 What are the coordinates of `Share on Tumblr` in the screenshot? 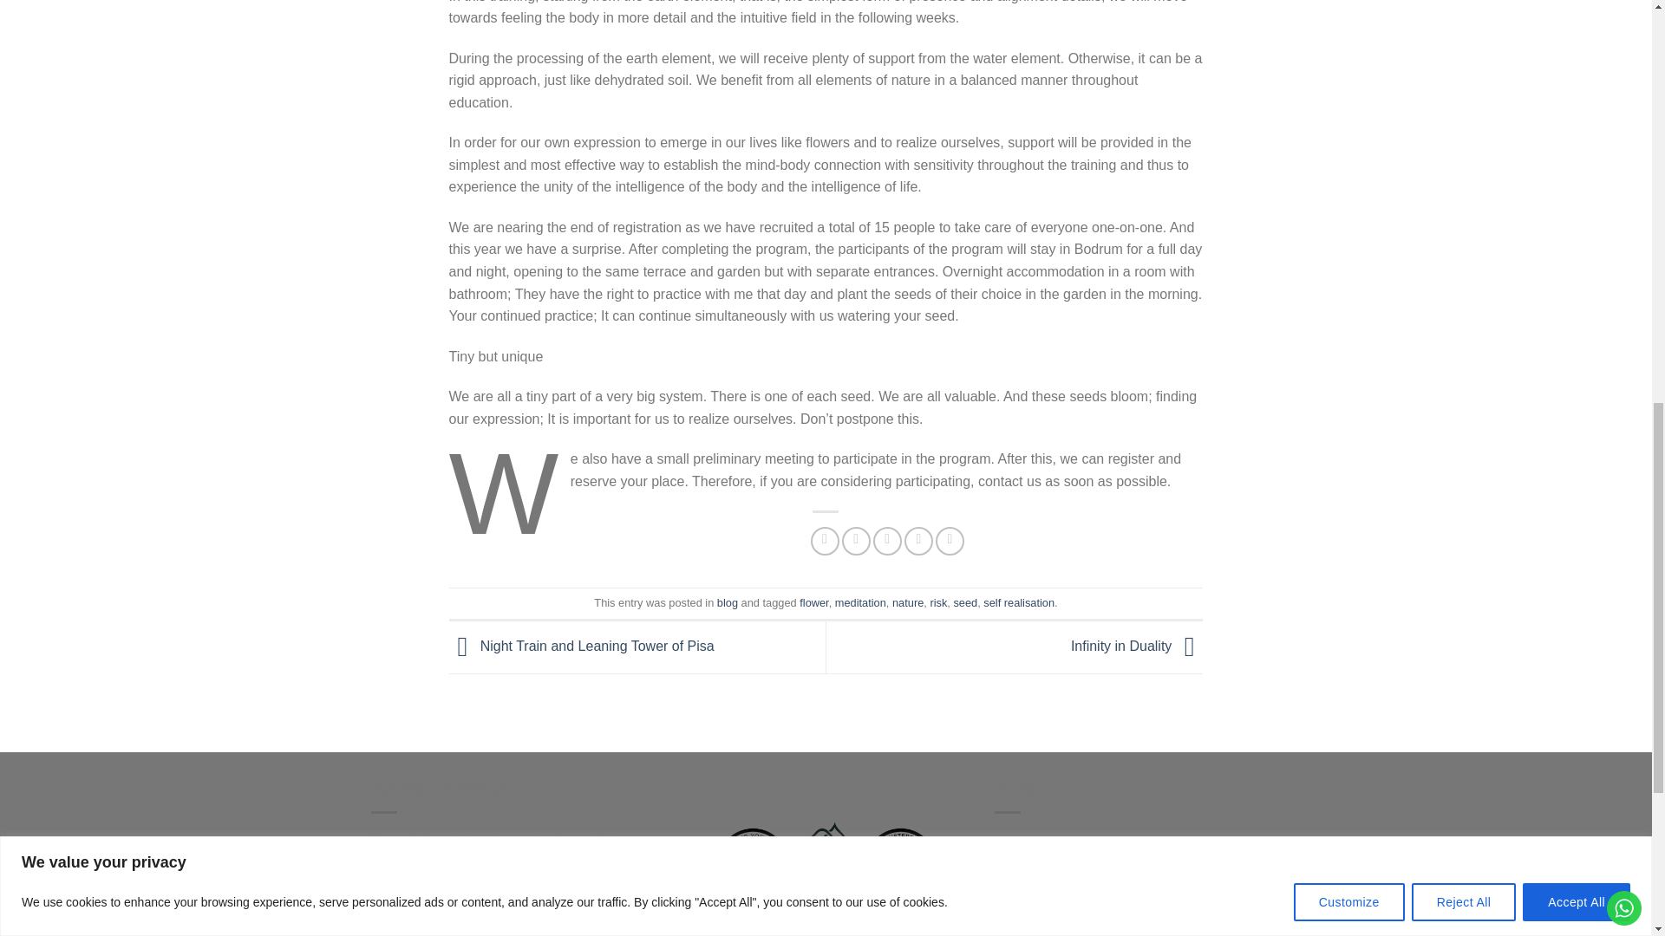 It's located at (950, 541).